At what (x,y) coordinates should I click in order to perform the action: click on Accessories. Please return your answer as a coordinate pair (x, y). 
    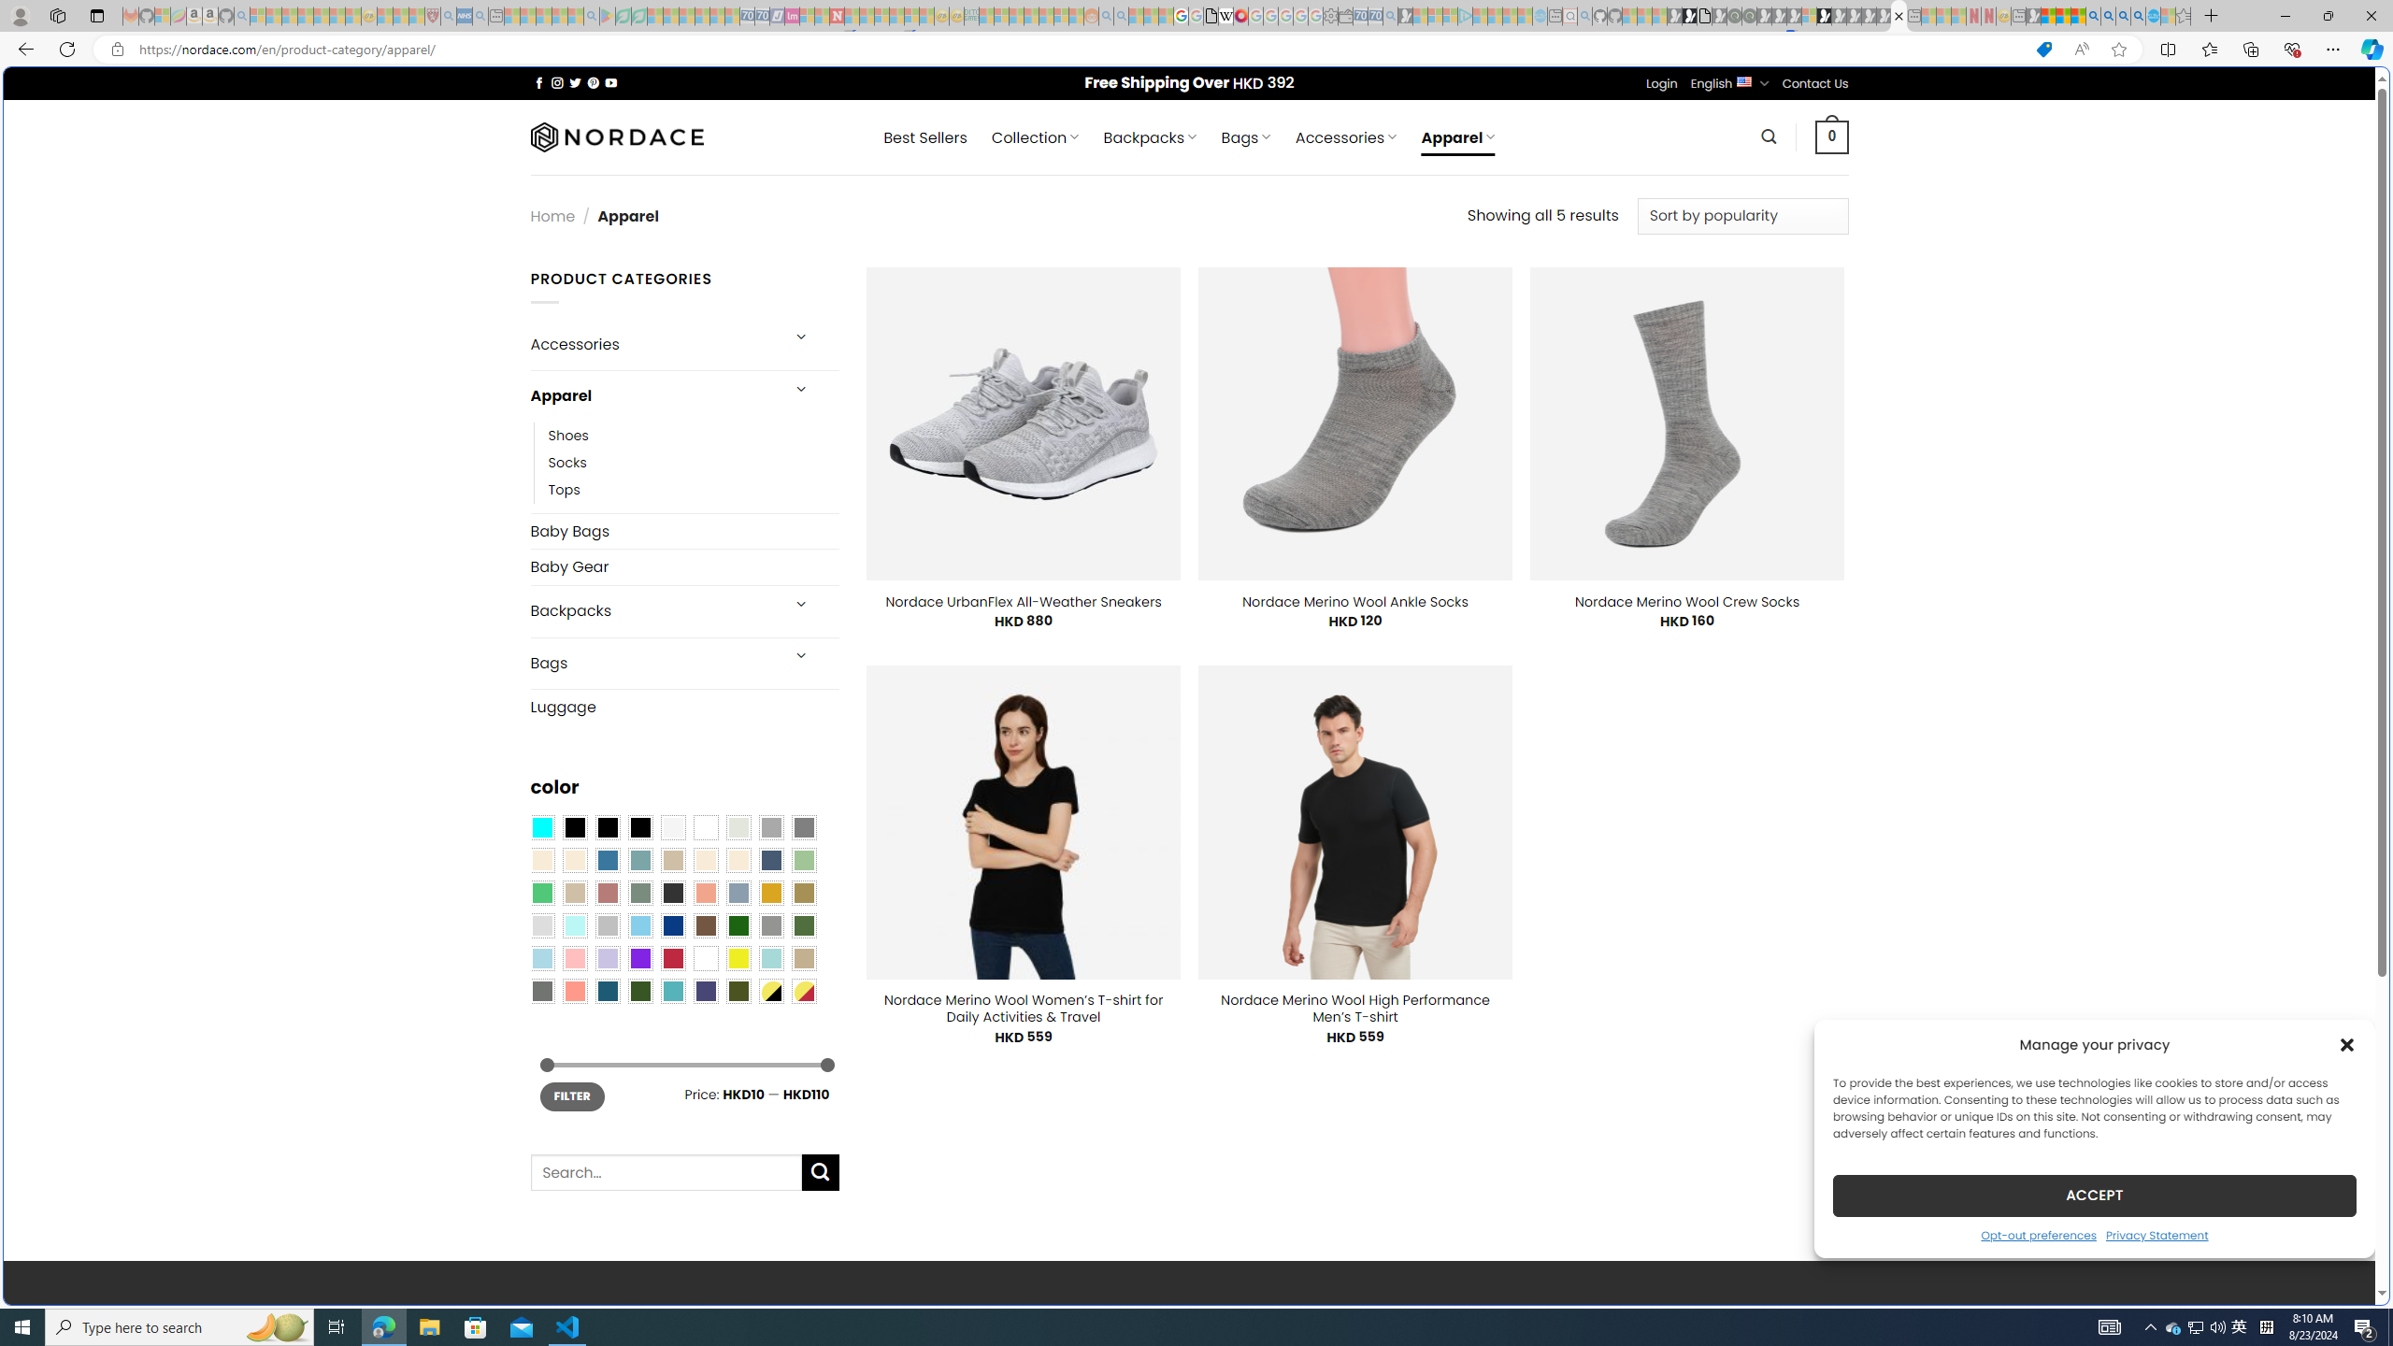
    Looking at the image, I should click on (652, 344).